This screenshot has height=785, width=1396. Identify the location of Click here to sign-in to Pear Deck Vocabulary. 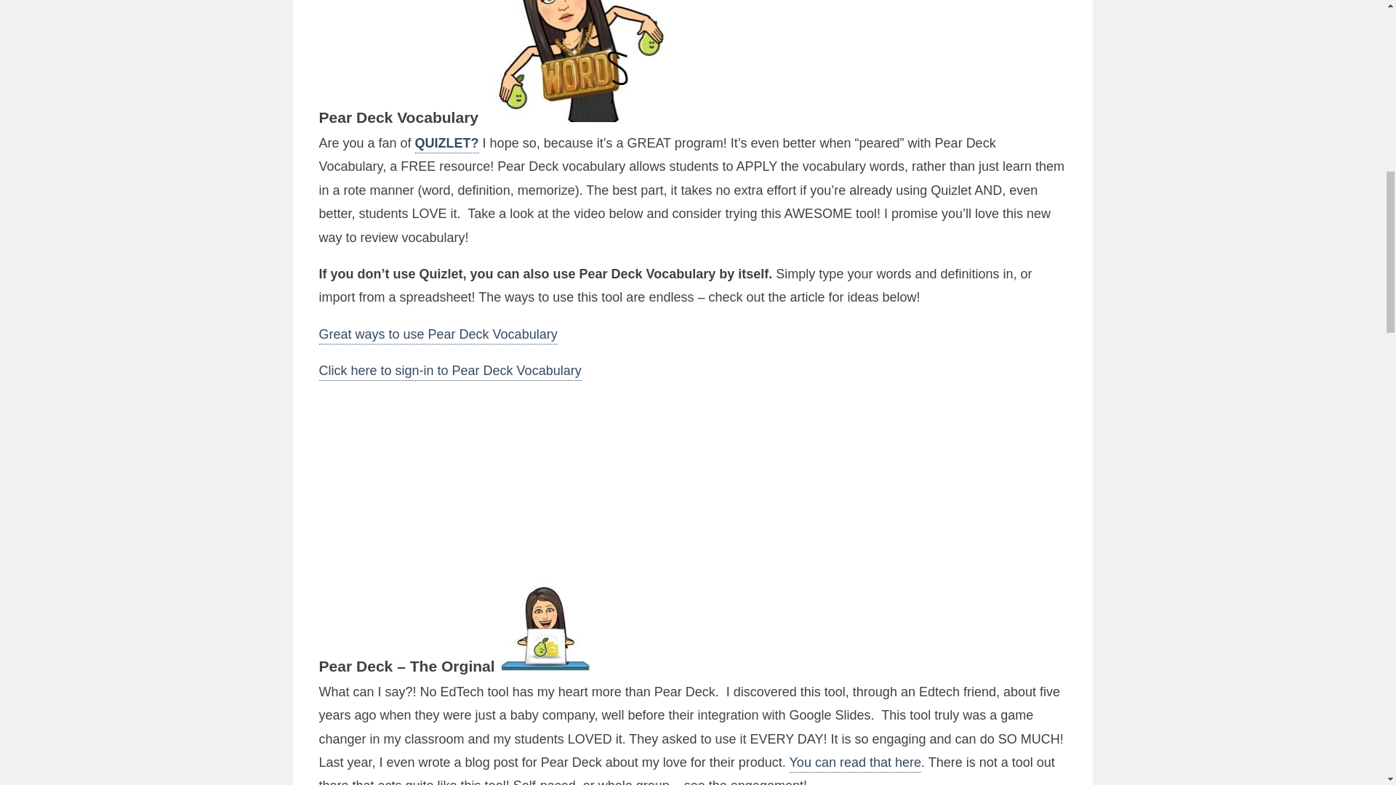
(449, 372).